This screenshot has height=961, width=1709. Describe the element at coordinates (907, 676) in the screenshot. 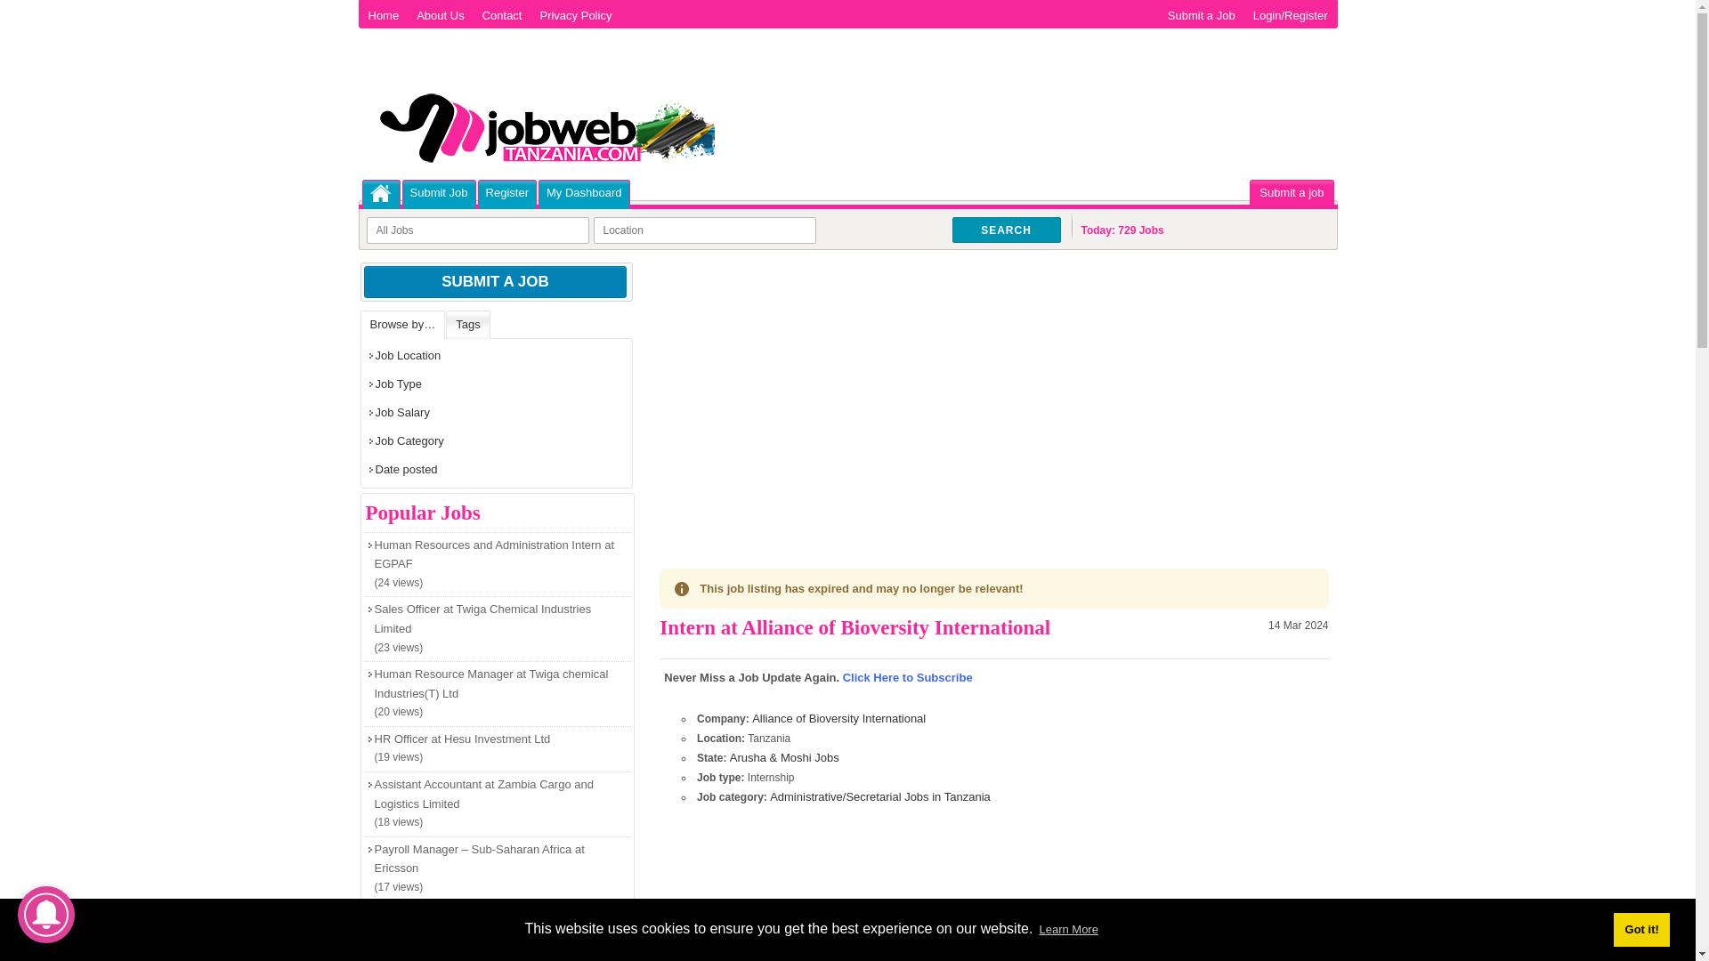

I see `Click Here to Subscribe` at that location.